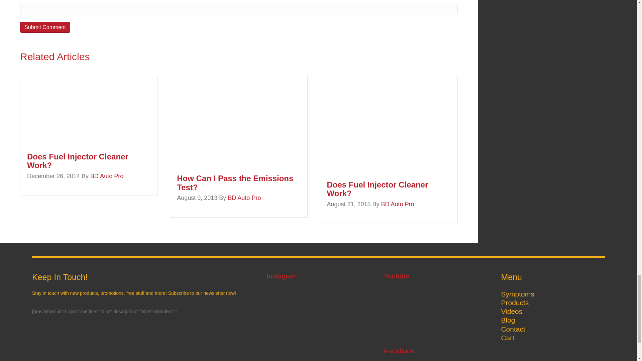  What do you see at coordinates (377, 189) in the screenshot?
I see `Does Fuel Injector Cleaner Work?` at bounding box center [377, 189].